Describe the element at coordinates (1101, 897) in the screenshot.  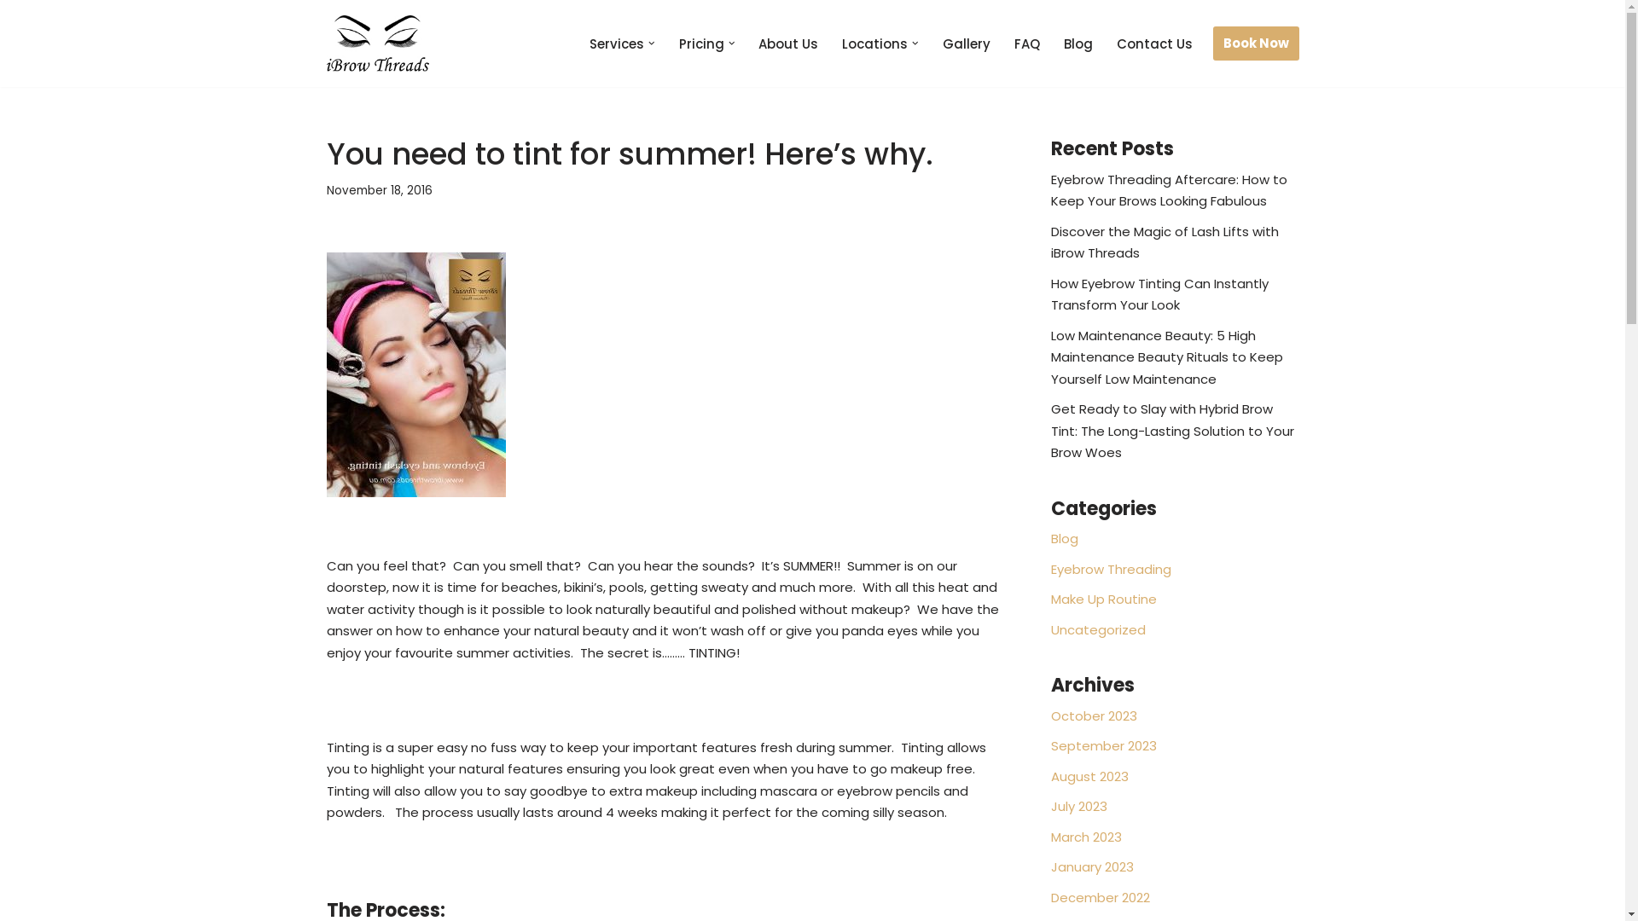
I see `December 2022` at that location.